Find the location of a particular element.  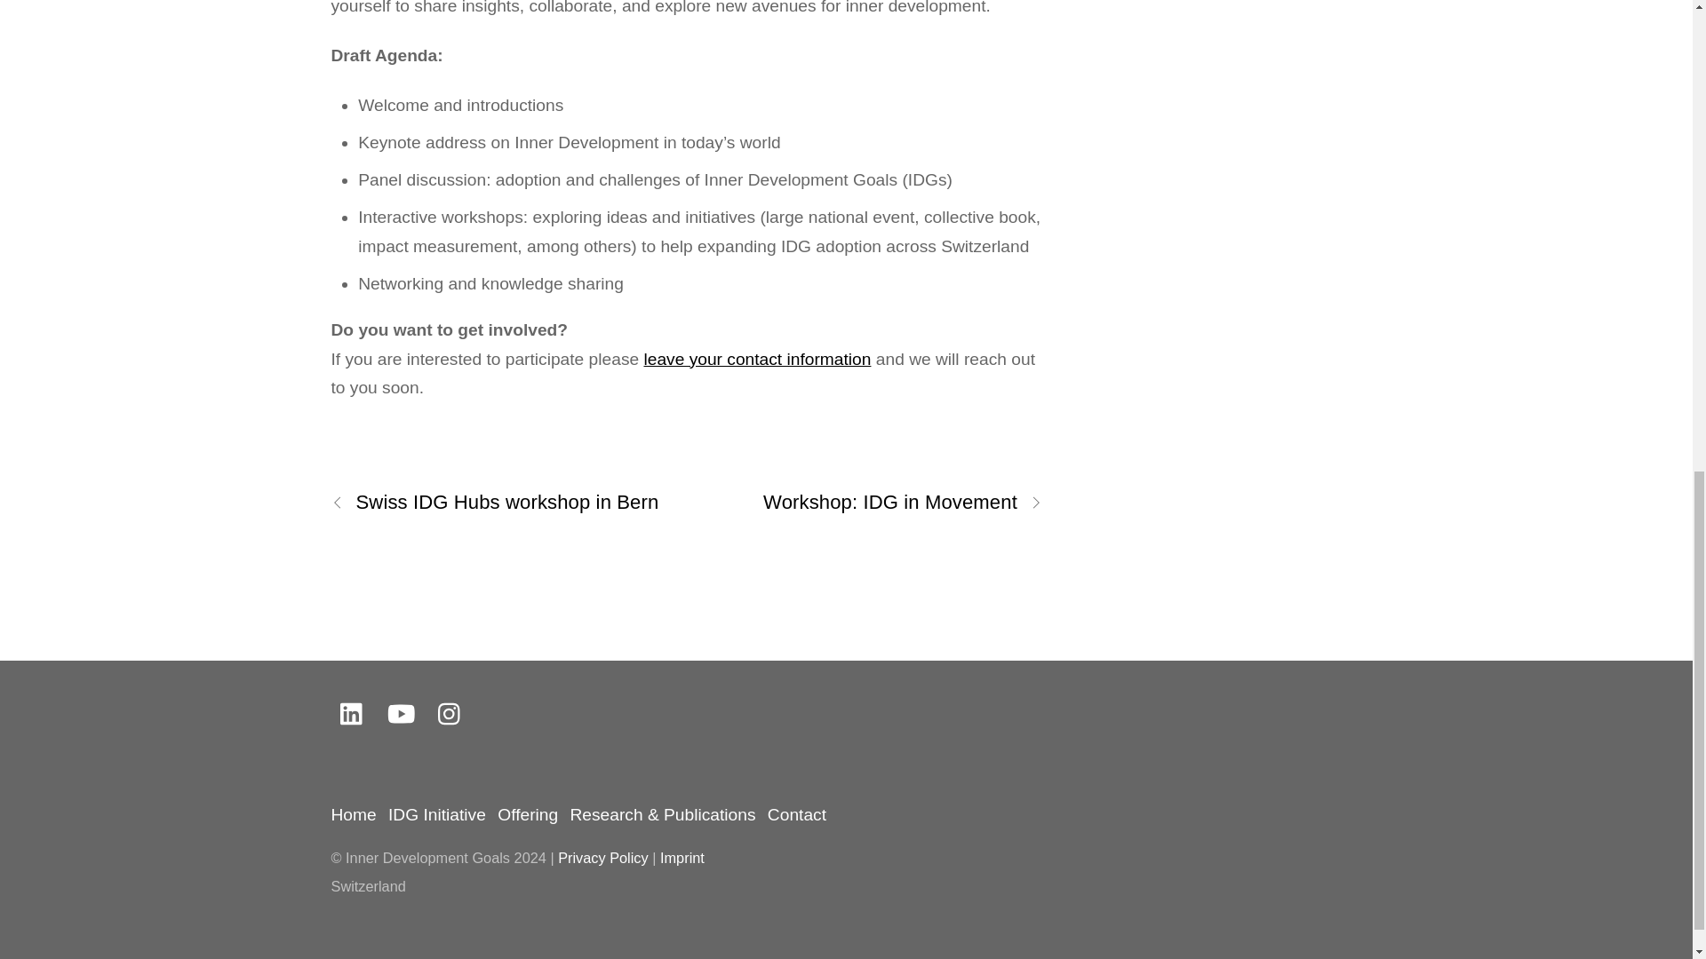

Contact is located at coordinates (796, 814).